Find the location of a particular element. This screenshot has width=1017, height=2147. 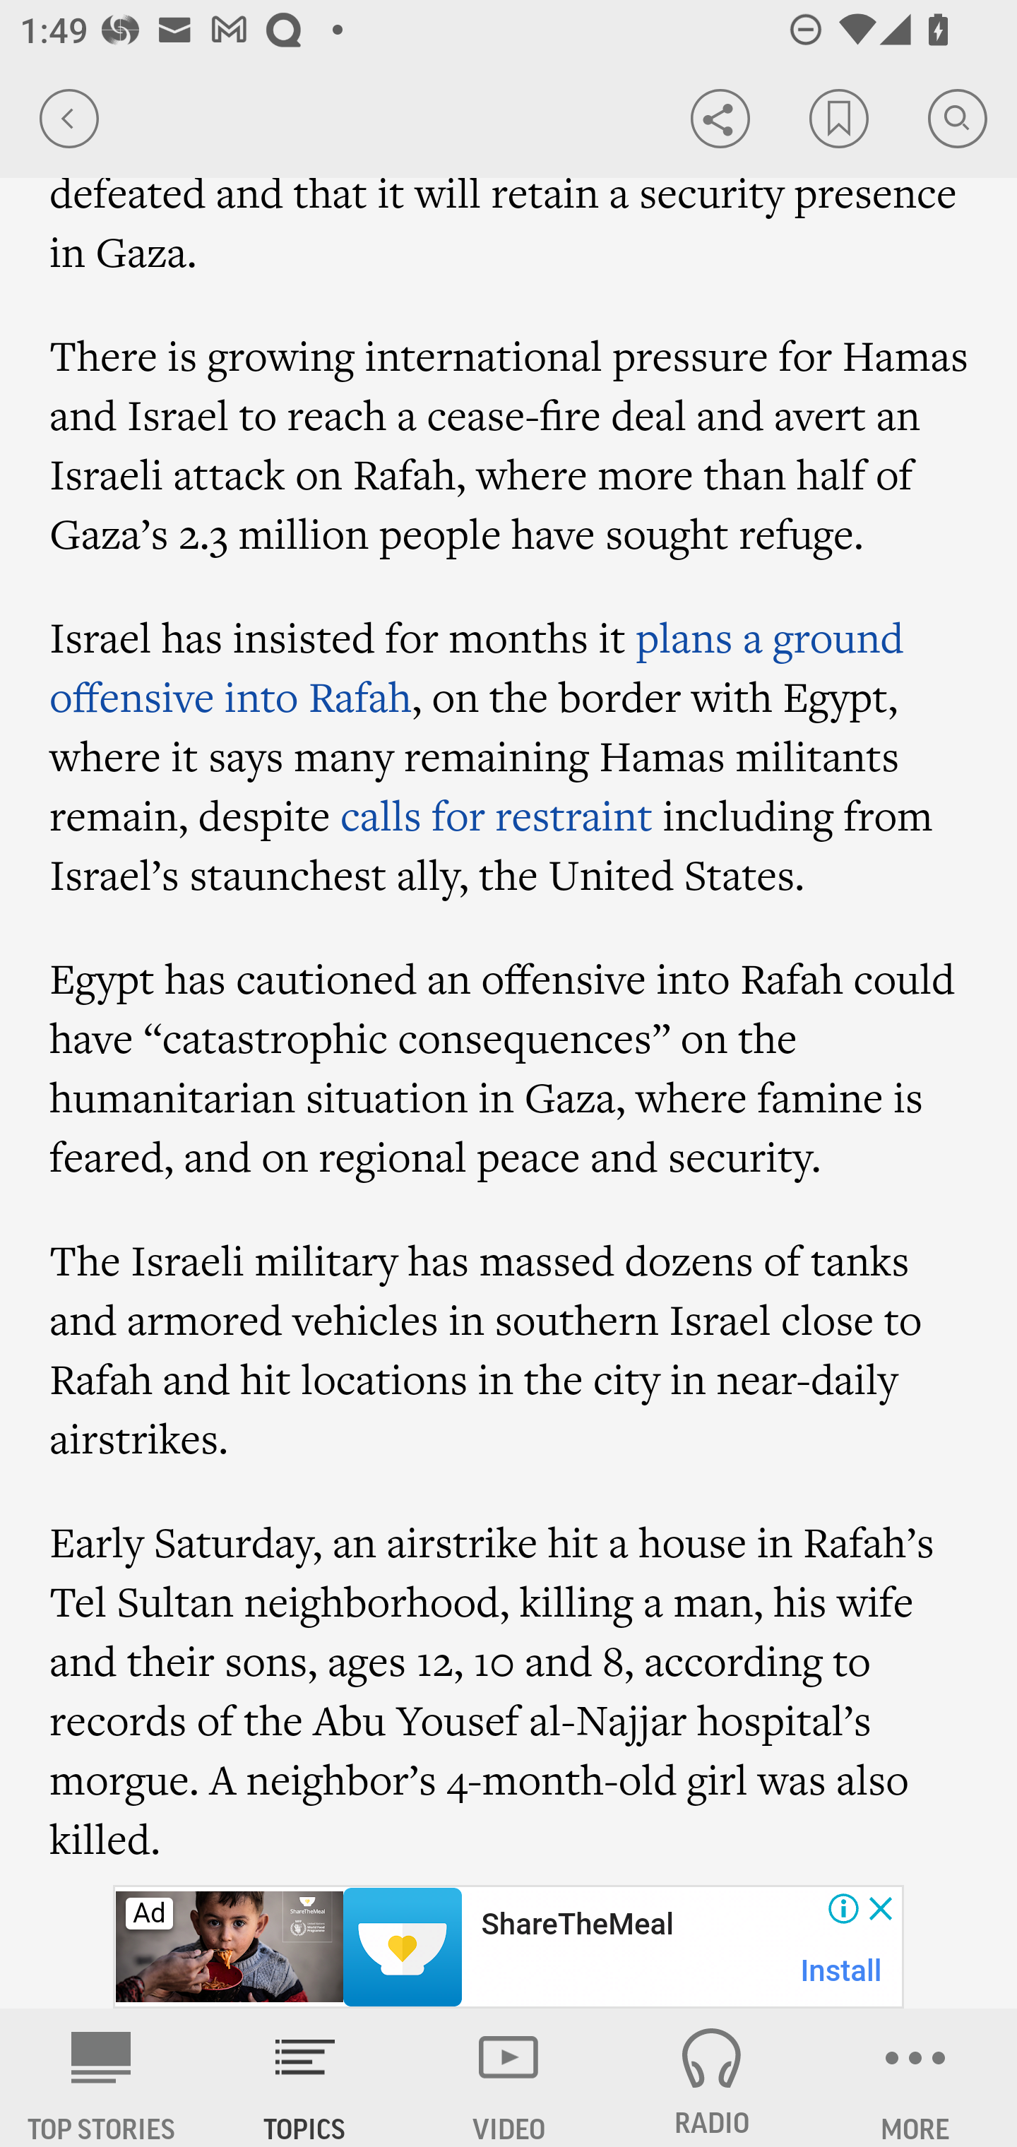

RADIO is located at coordinates (712, 2078).